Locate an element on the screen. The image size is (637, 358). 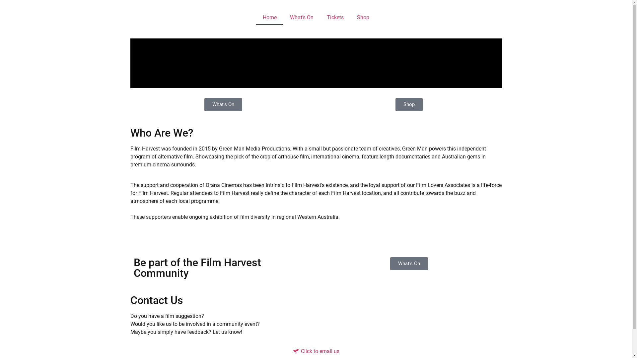
Shop is located at coordinates (363, 18).